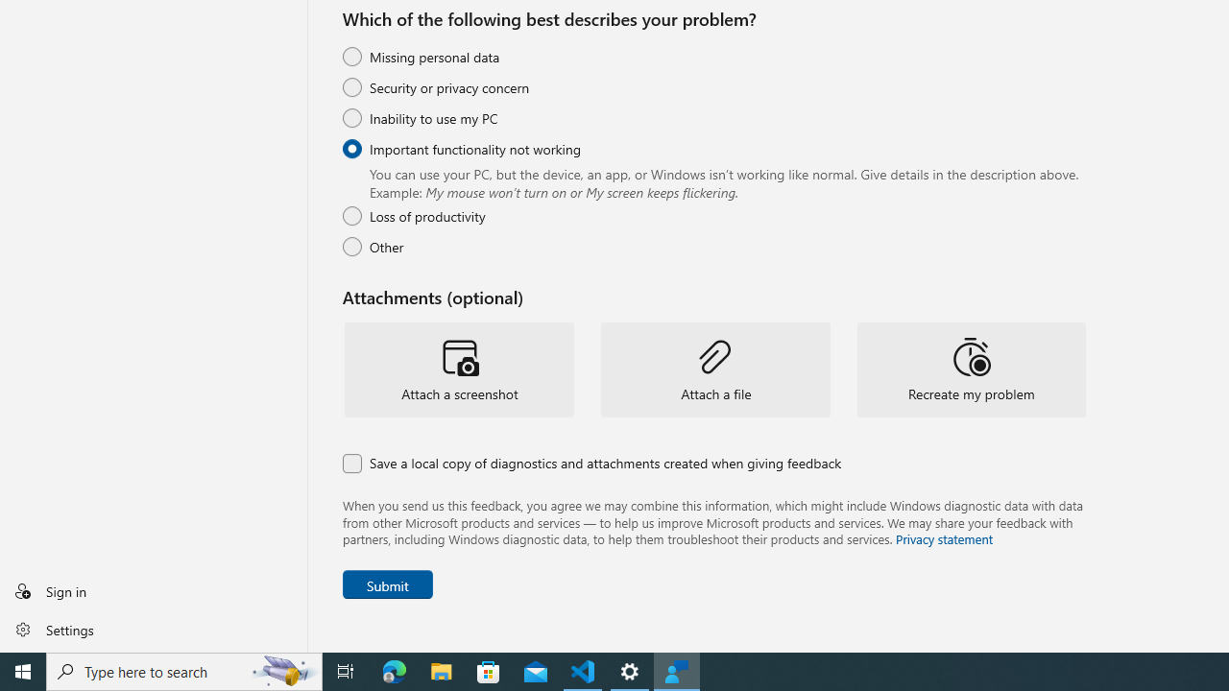 This screenshot has width=1229, height=691. Describe the element at coordinates (284, 672) in the screenshot. I see `Search highlights icon opens search home window` at that location.